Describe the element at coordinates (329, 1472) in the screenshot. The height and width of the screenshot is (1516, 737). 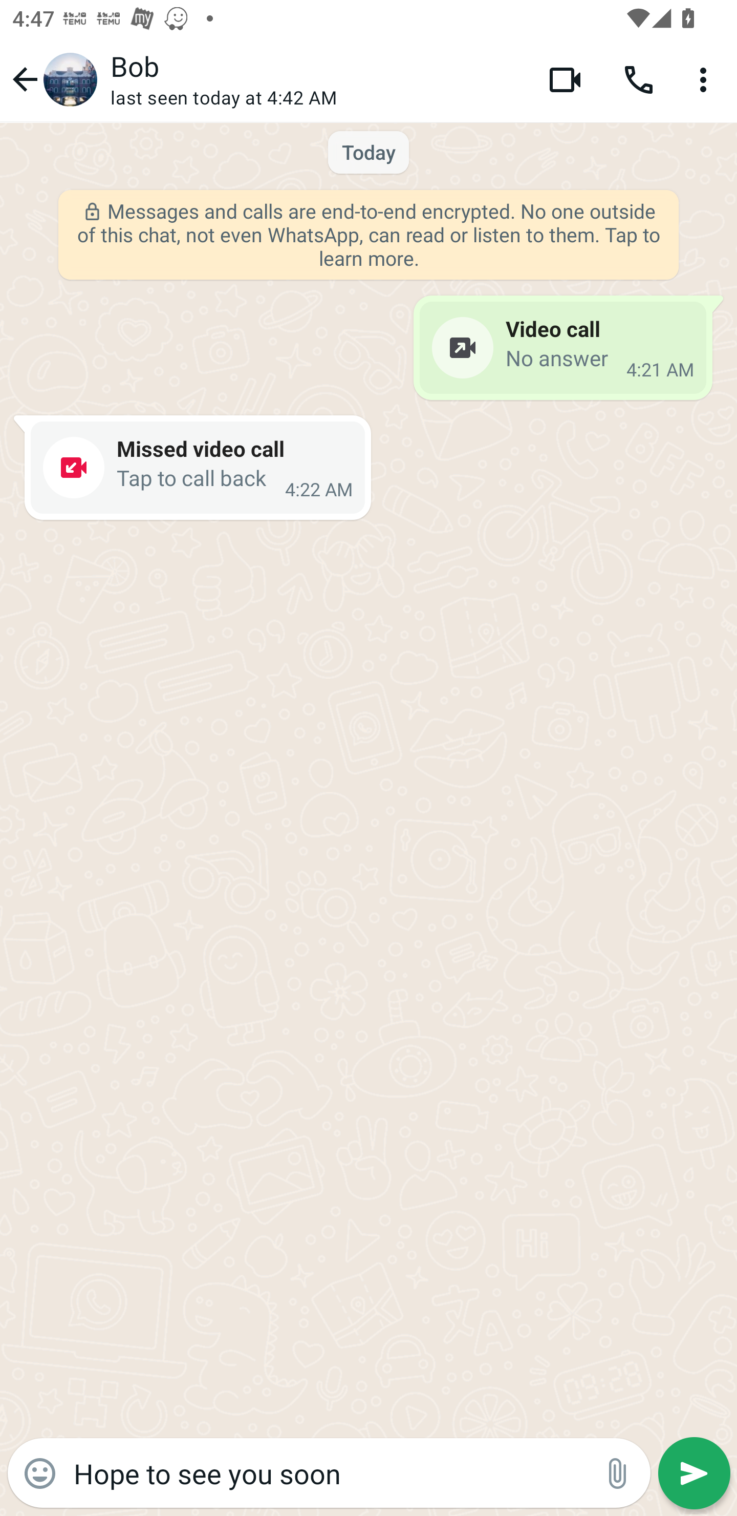
I see `Hope to see you soon` at that location.